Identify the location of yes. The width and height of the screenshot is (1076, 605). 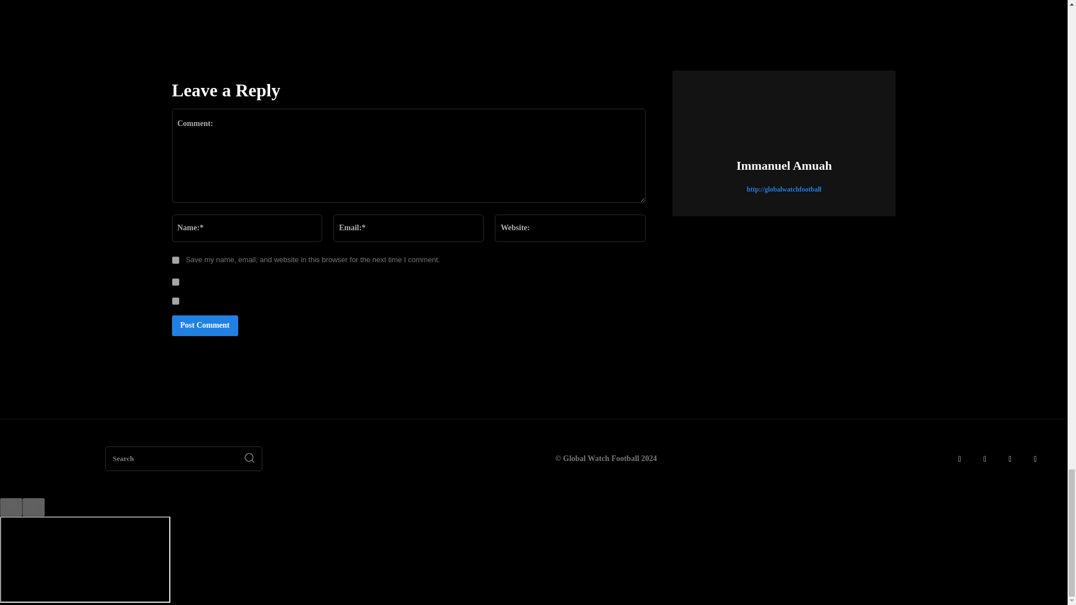
(175, 260).